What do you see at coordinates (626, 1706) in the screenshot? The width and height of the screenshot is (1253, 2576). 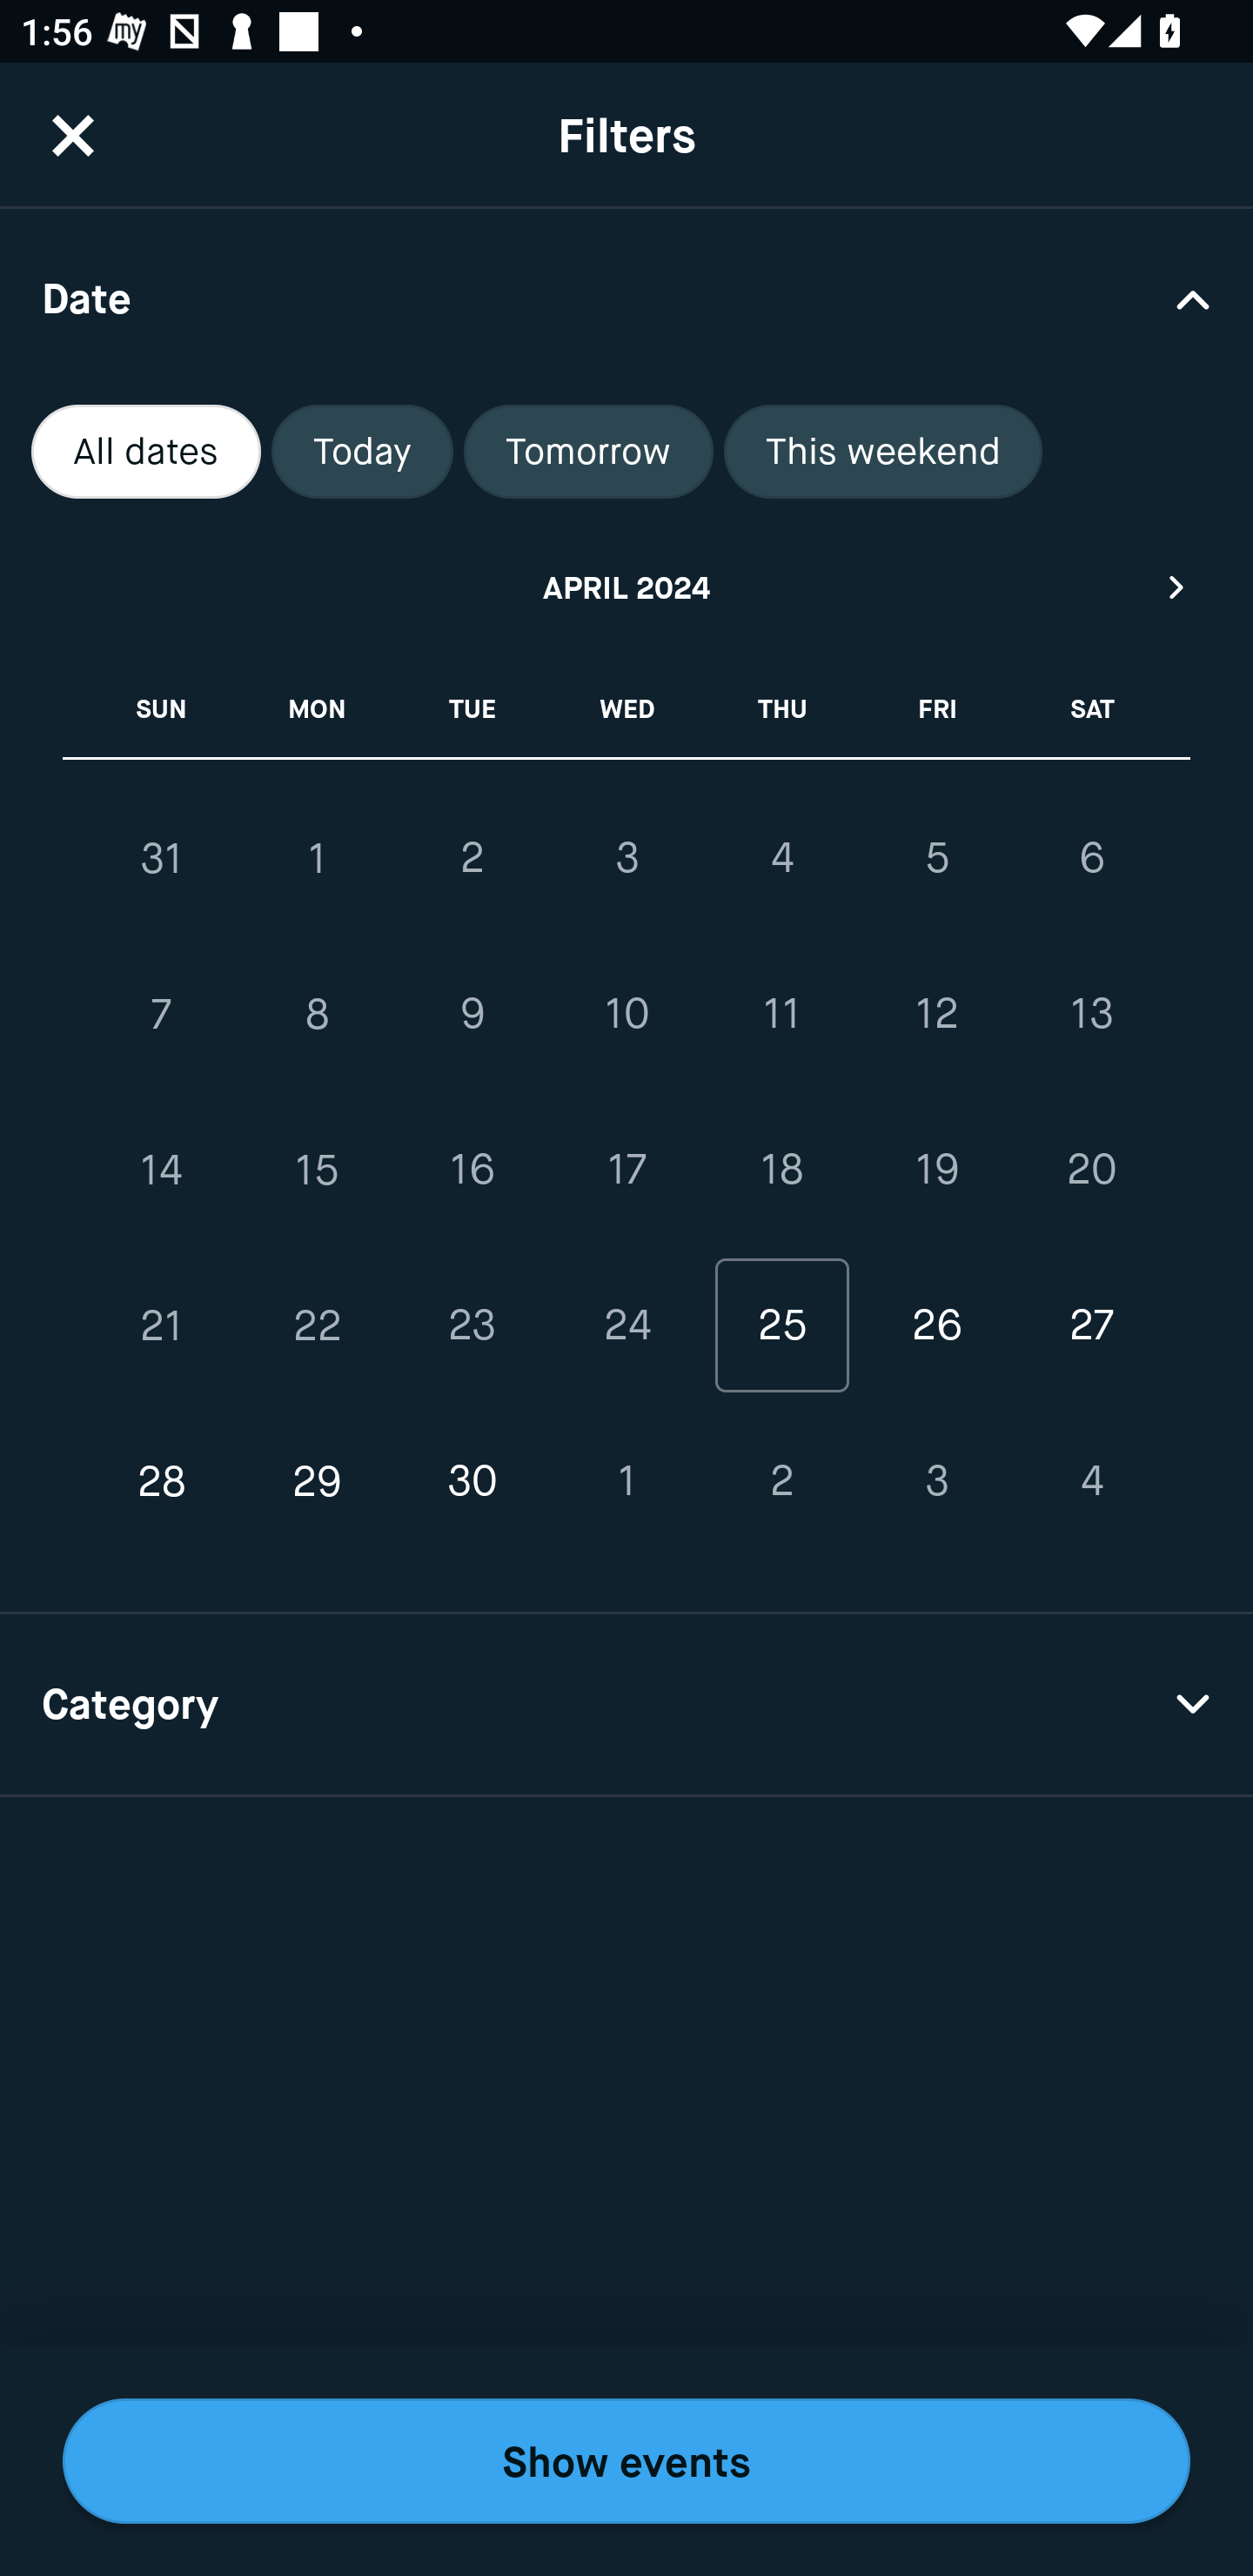 I see `Category Drop Down Arrow` at bounding box center [626, 1706].